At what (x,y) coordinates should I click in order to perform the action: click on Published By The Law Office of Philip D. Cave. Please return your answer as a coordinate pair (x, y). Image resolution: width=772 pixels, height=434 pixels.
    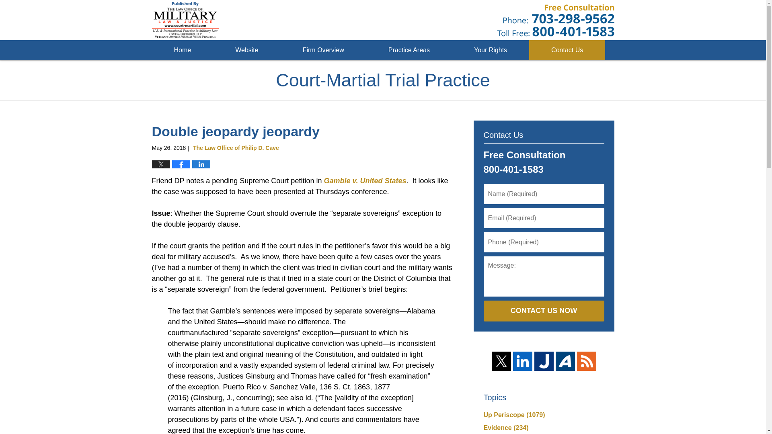
    Looking at the image, I should click on (556, 20).